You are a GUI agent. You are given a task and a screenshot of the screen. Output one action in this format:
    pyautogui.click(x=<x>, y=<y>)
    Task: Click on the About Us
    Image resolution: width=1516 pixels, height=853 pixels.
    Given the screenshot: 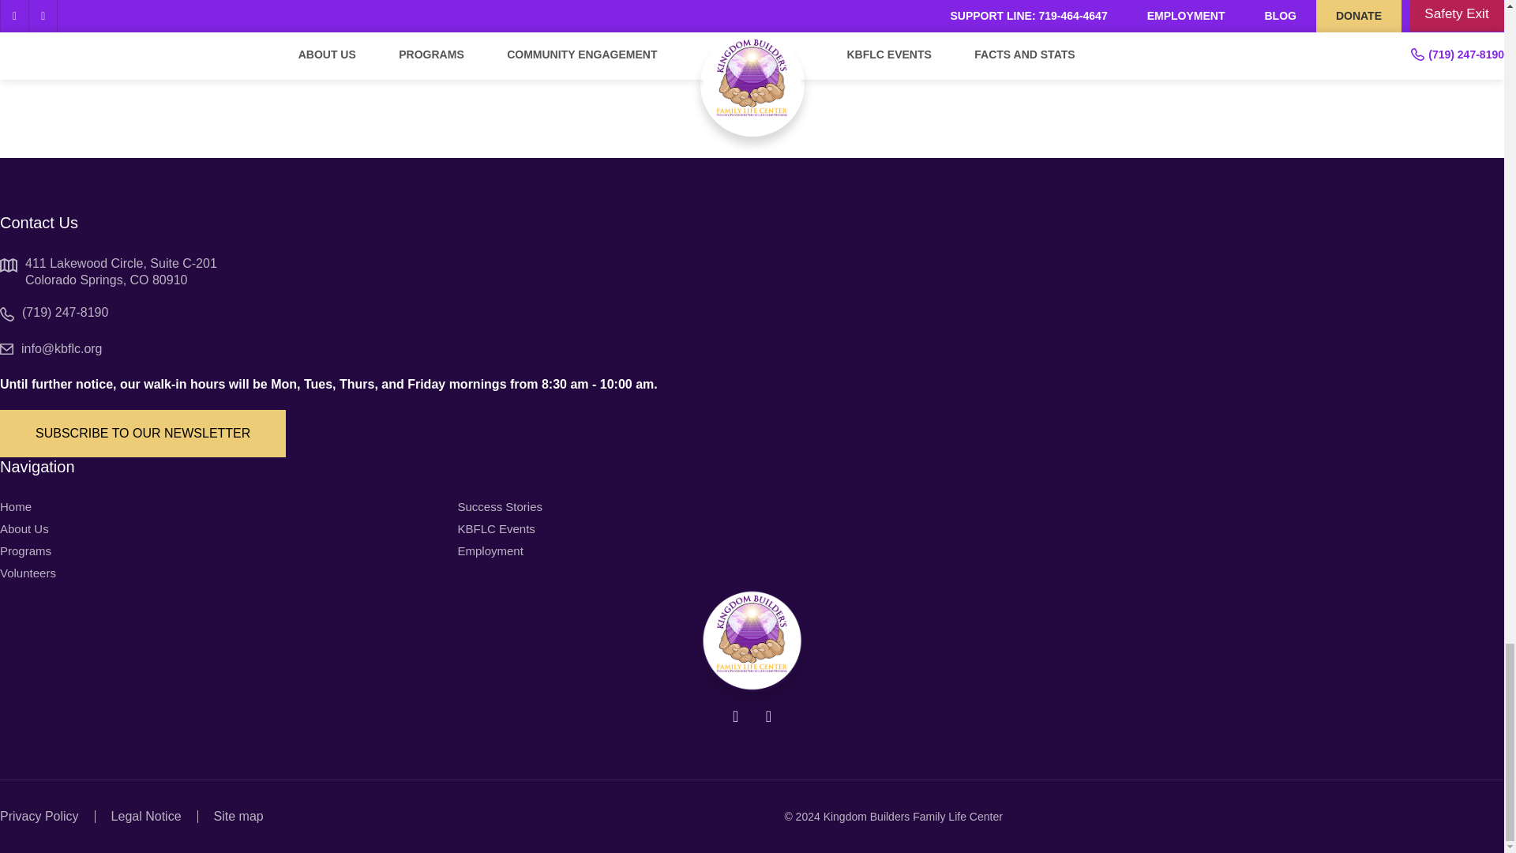 What is the action you would take?
    pyautogui.click(x=24, y=529)
    